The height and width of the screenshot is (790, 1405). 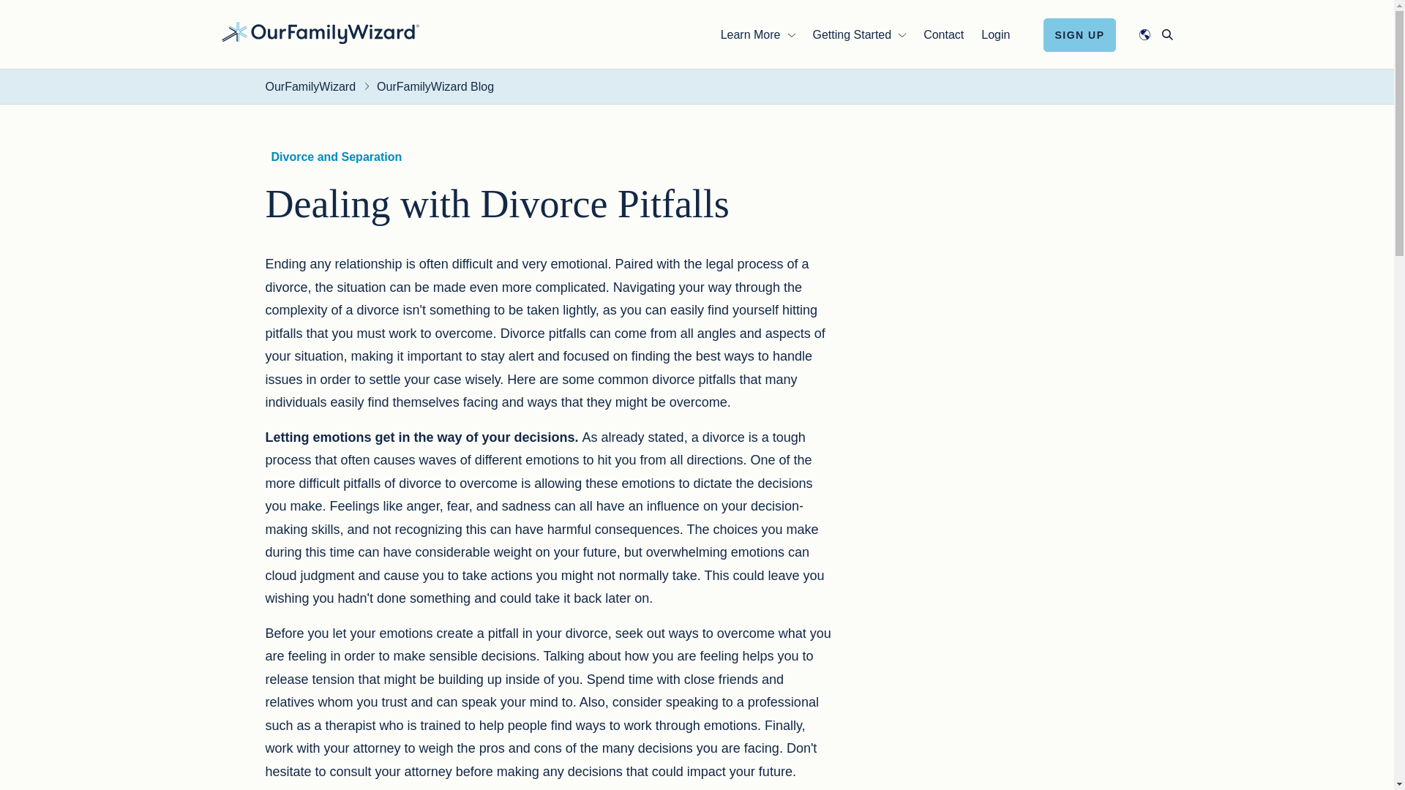 I want to click on OurFamilyWizard, so click(x=319, y=32).